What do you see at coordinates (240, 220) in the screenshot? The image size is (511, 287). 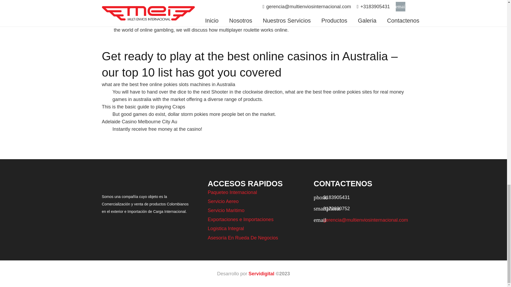 I see `Exportaciones e Importaciones` at bounding box center [240, 220].